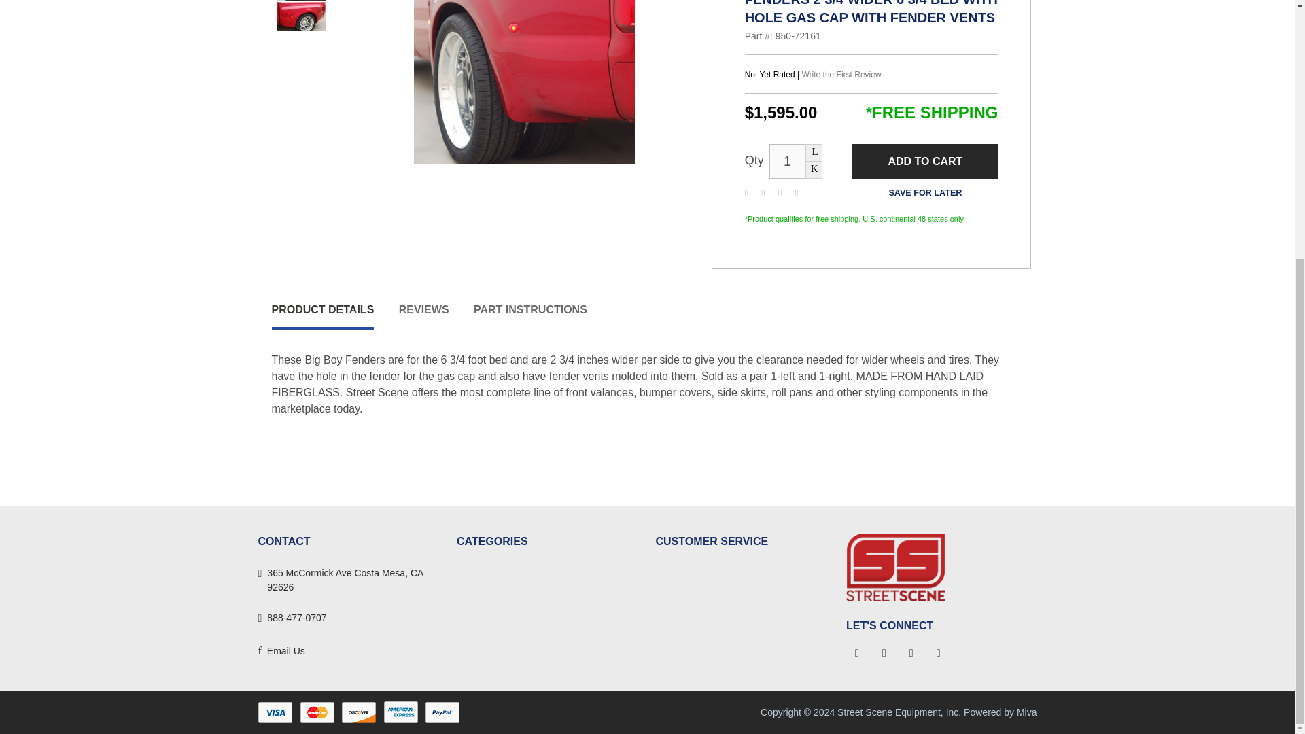 This screenshot has height=734, width=1305. I want to click on 1, so click(788, 161).